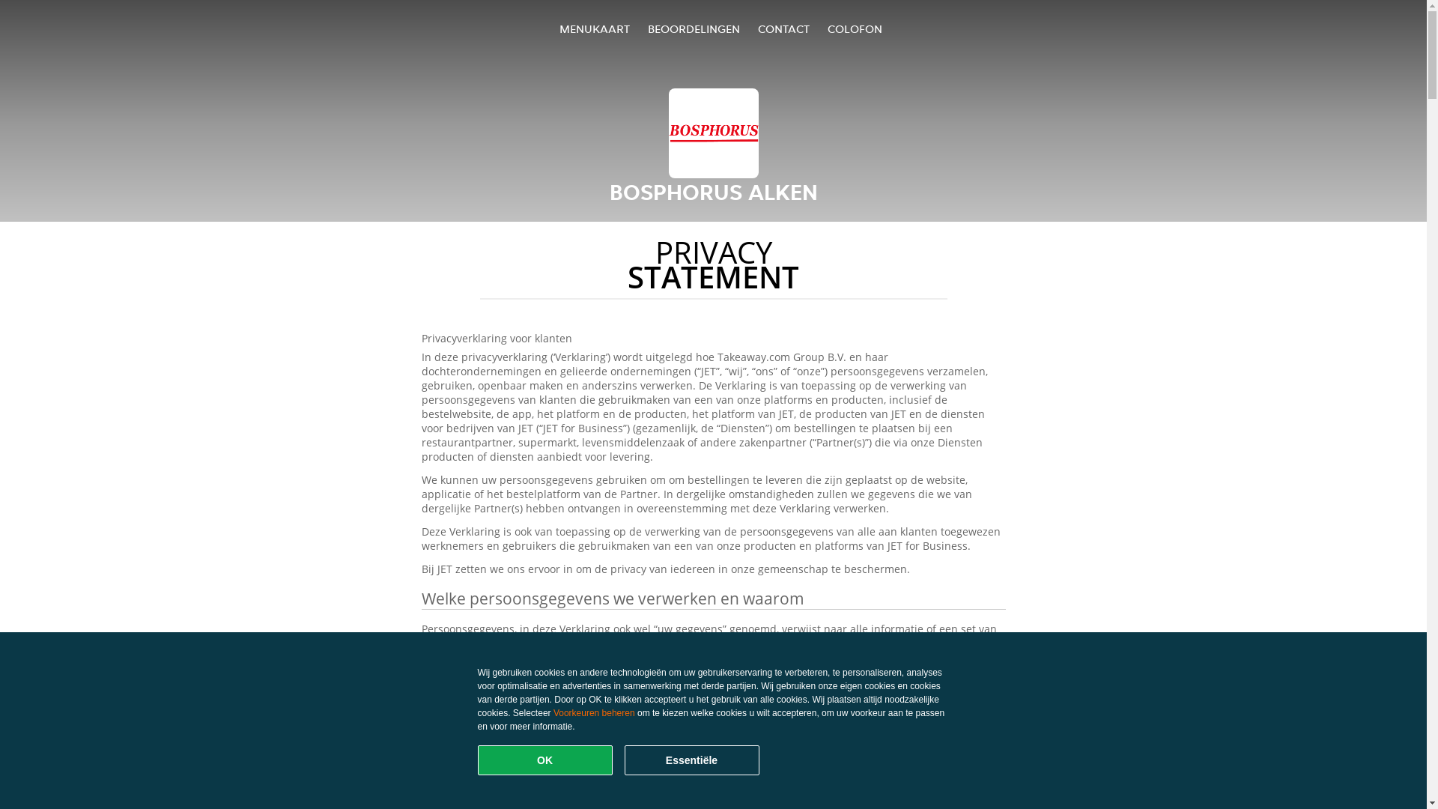  What do you see at coordinates (545, 760) in the screenshot?
I see `OK` at bounding box center [545, 760].